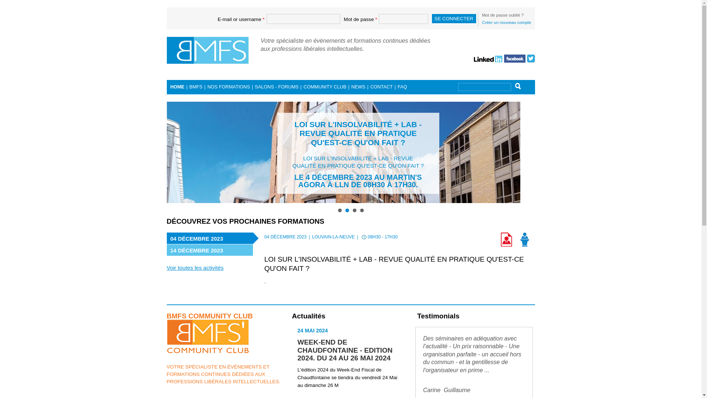 The height and width of the screenshot is (398, 707). Describe the element at coordinates (488, 58) in the screenshot. I see `Suivez-nous sur Linkedn` at that location.